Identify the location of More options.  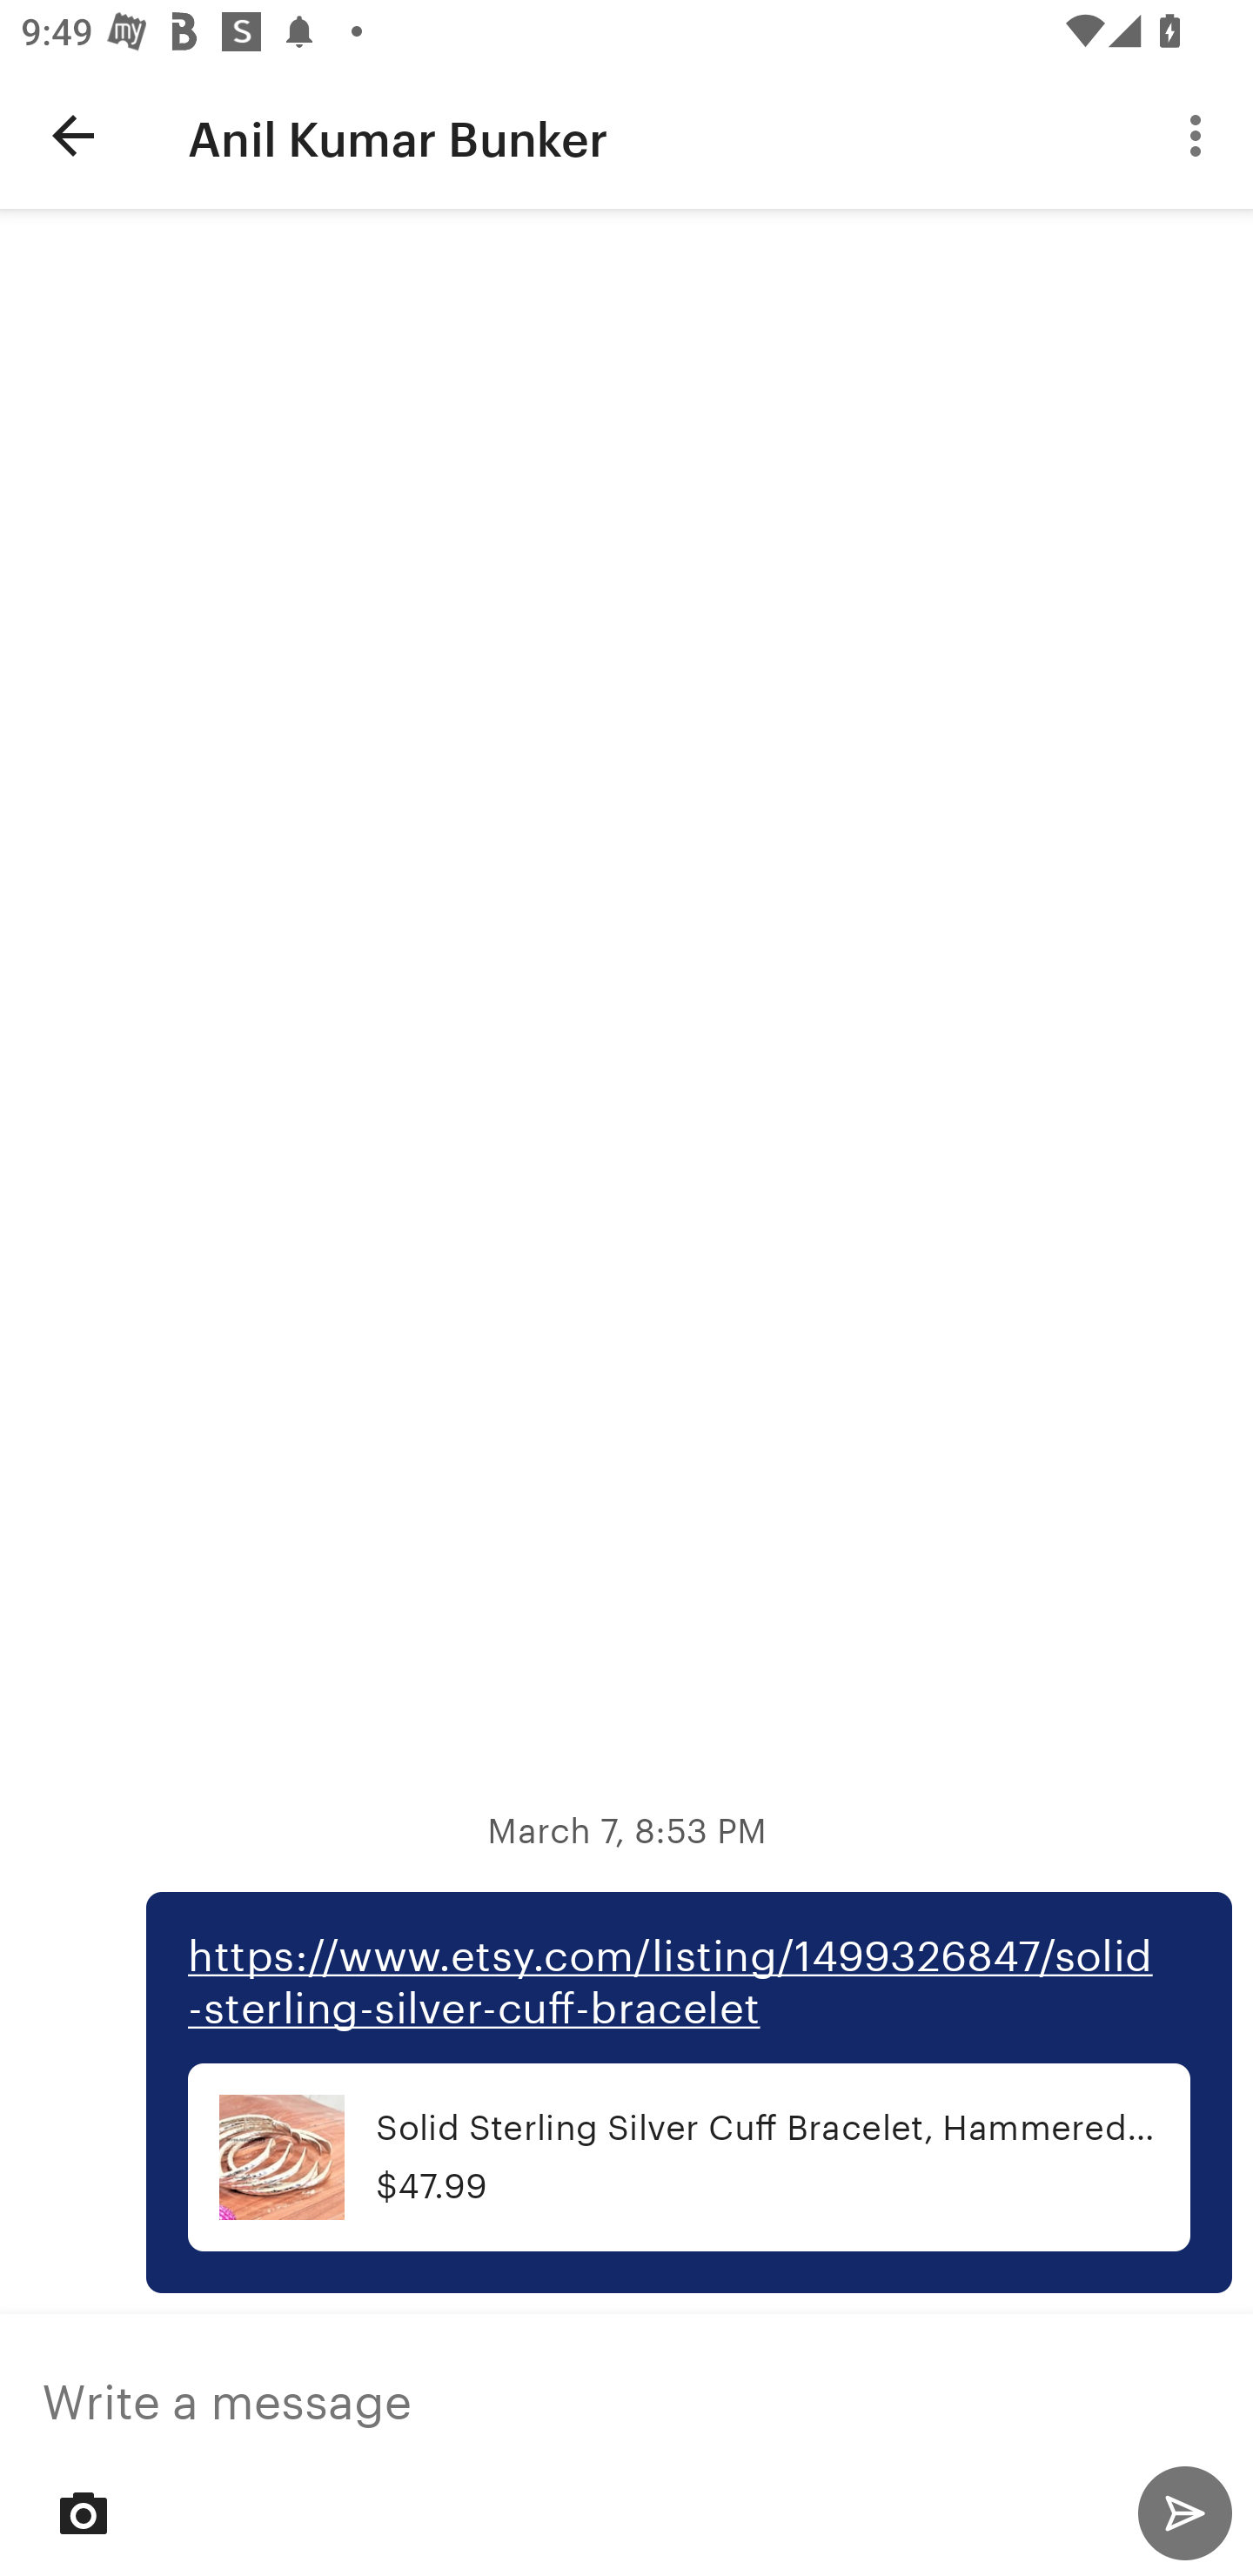
(1201, 134).